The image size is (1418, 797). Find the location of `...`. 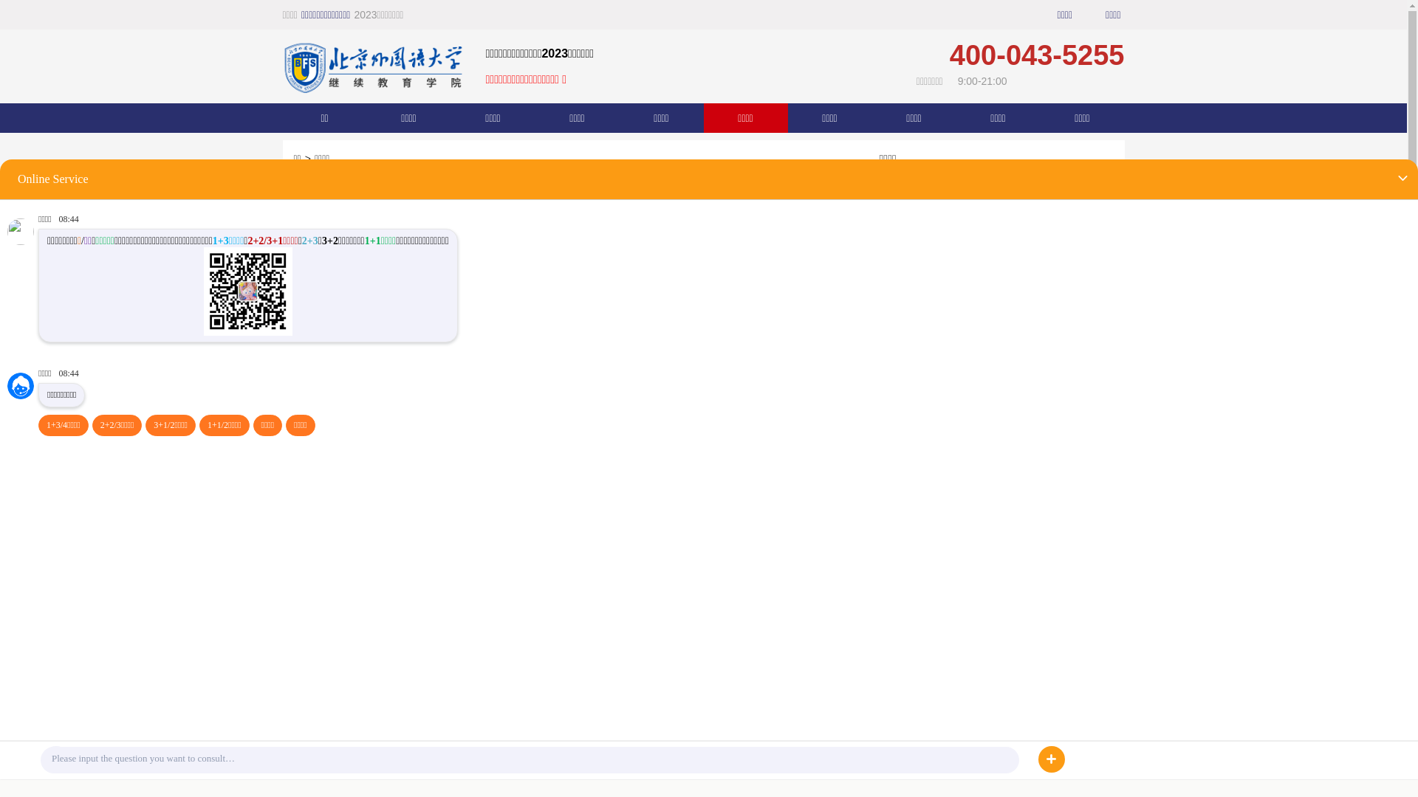

... is located at coordinates (1111, 370).